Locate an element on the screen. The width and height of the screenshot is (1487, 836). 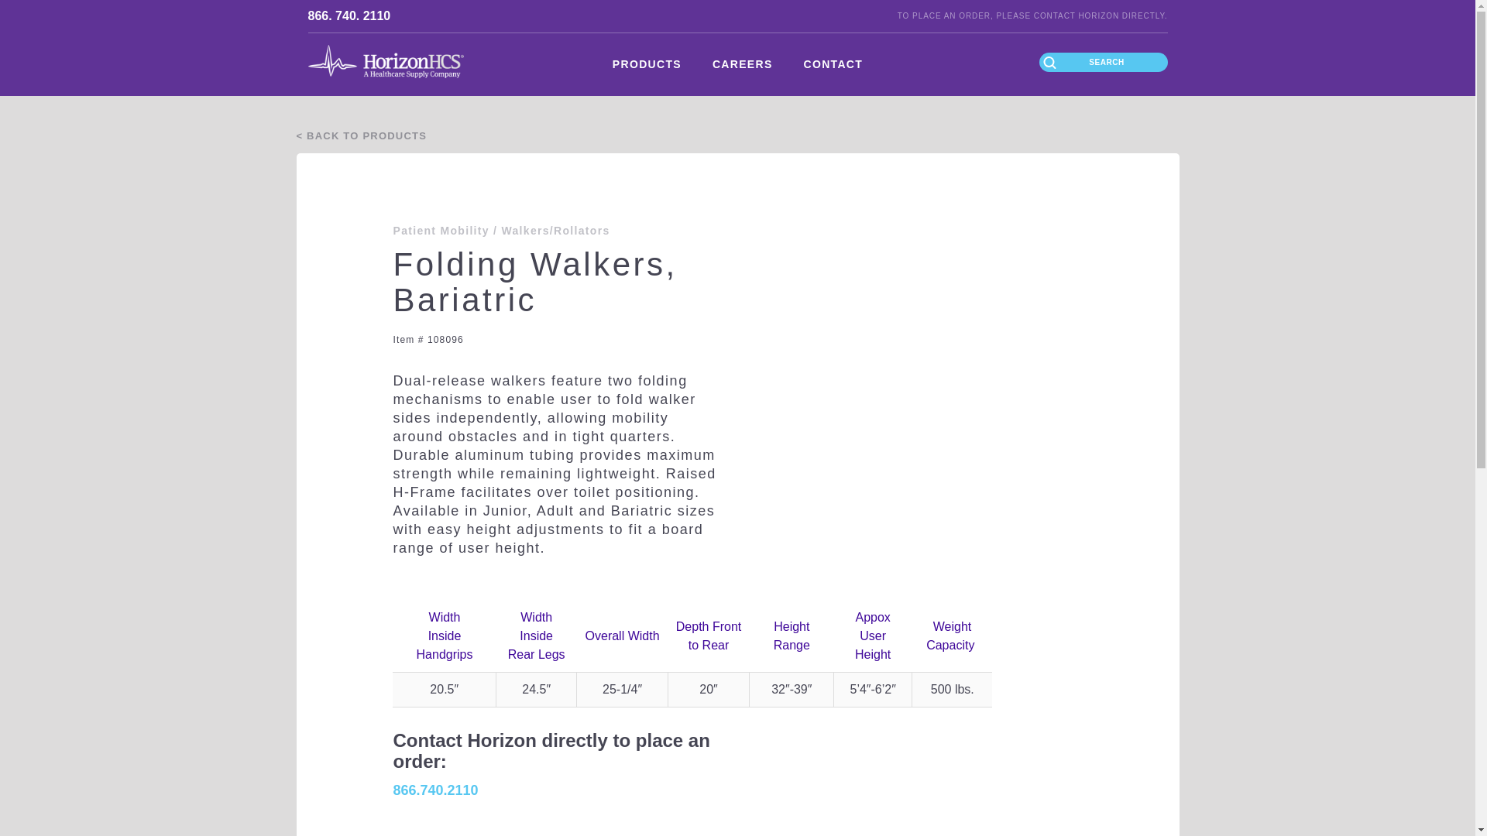
CONTACT is located at coordinates (833, 65).